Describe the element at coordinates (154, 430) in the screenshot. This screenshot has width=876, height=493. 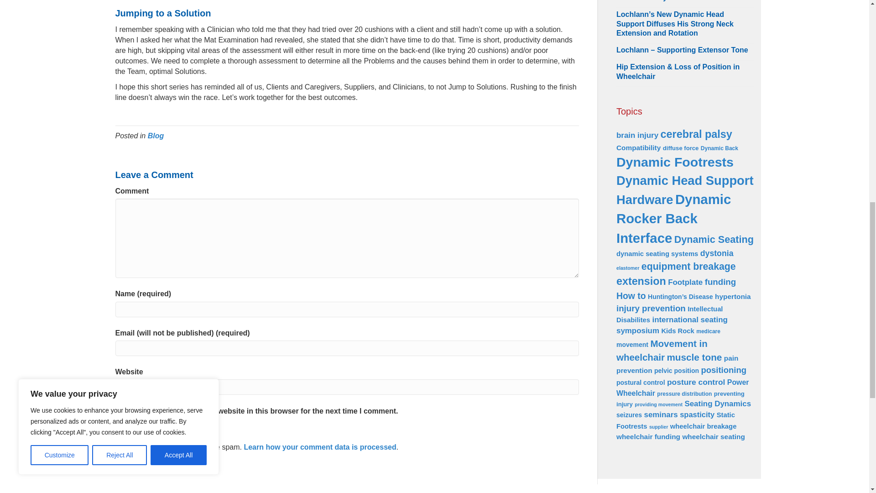
I see `Submit Comment` at that location.